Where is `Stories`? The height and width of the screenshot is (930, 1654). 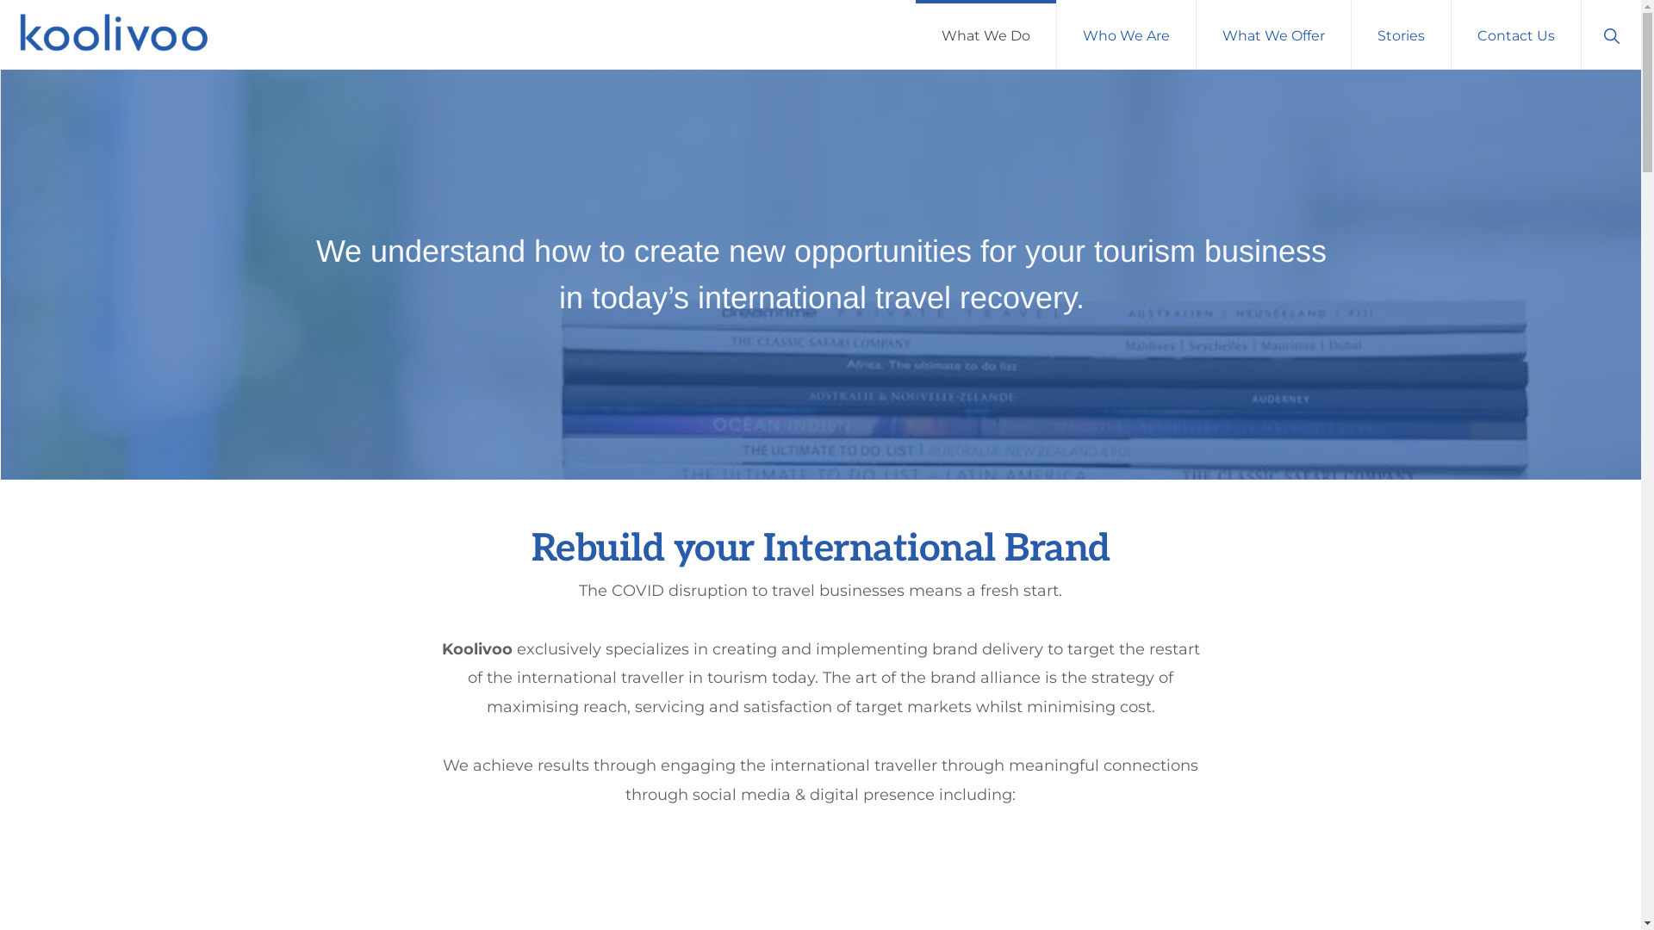 Stories is located at coordinates (1401, 34).